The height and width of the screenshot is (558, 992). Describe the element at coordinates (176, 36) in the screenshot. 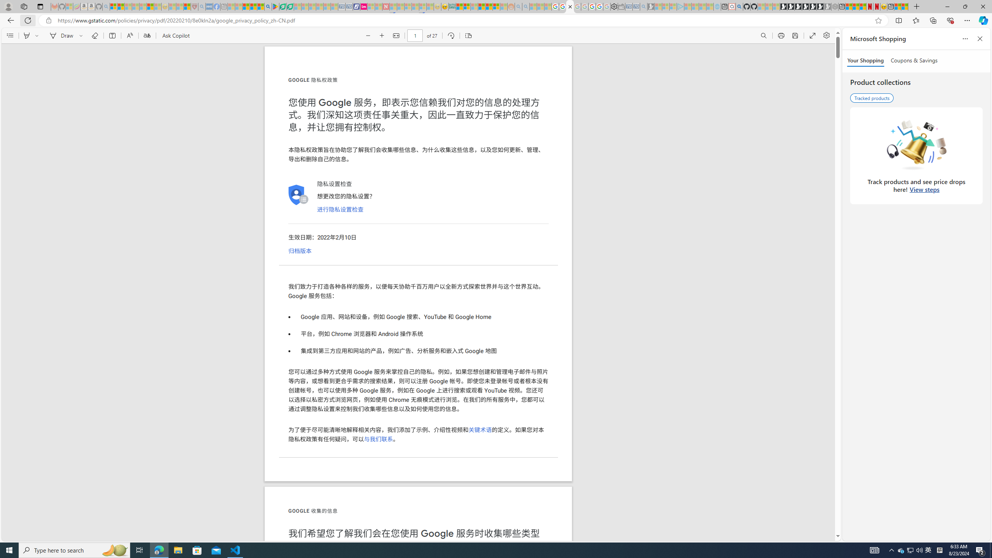

I see `Ask Copilot` at that location.